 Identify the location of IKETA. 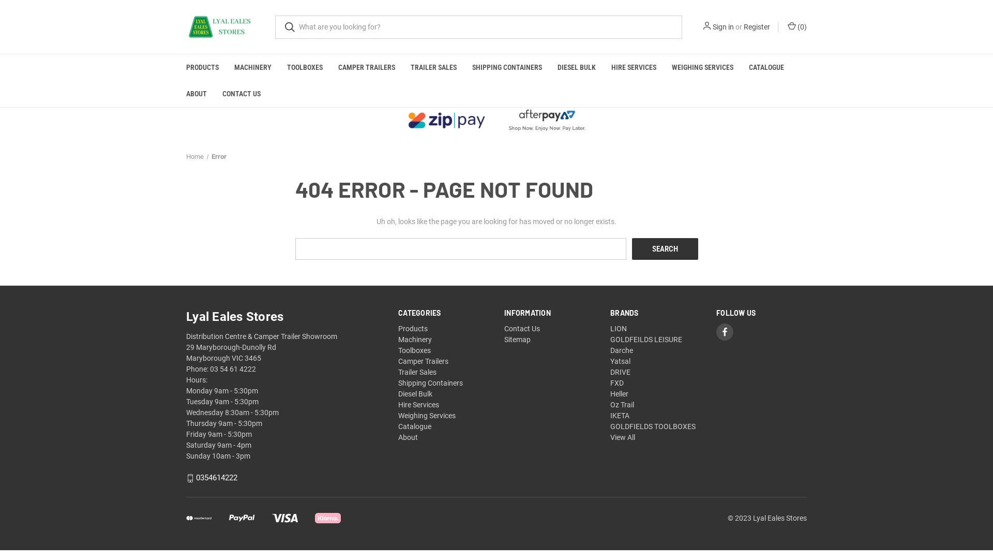
(620, 416).